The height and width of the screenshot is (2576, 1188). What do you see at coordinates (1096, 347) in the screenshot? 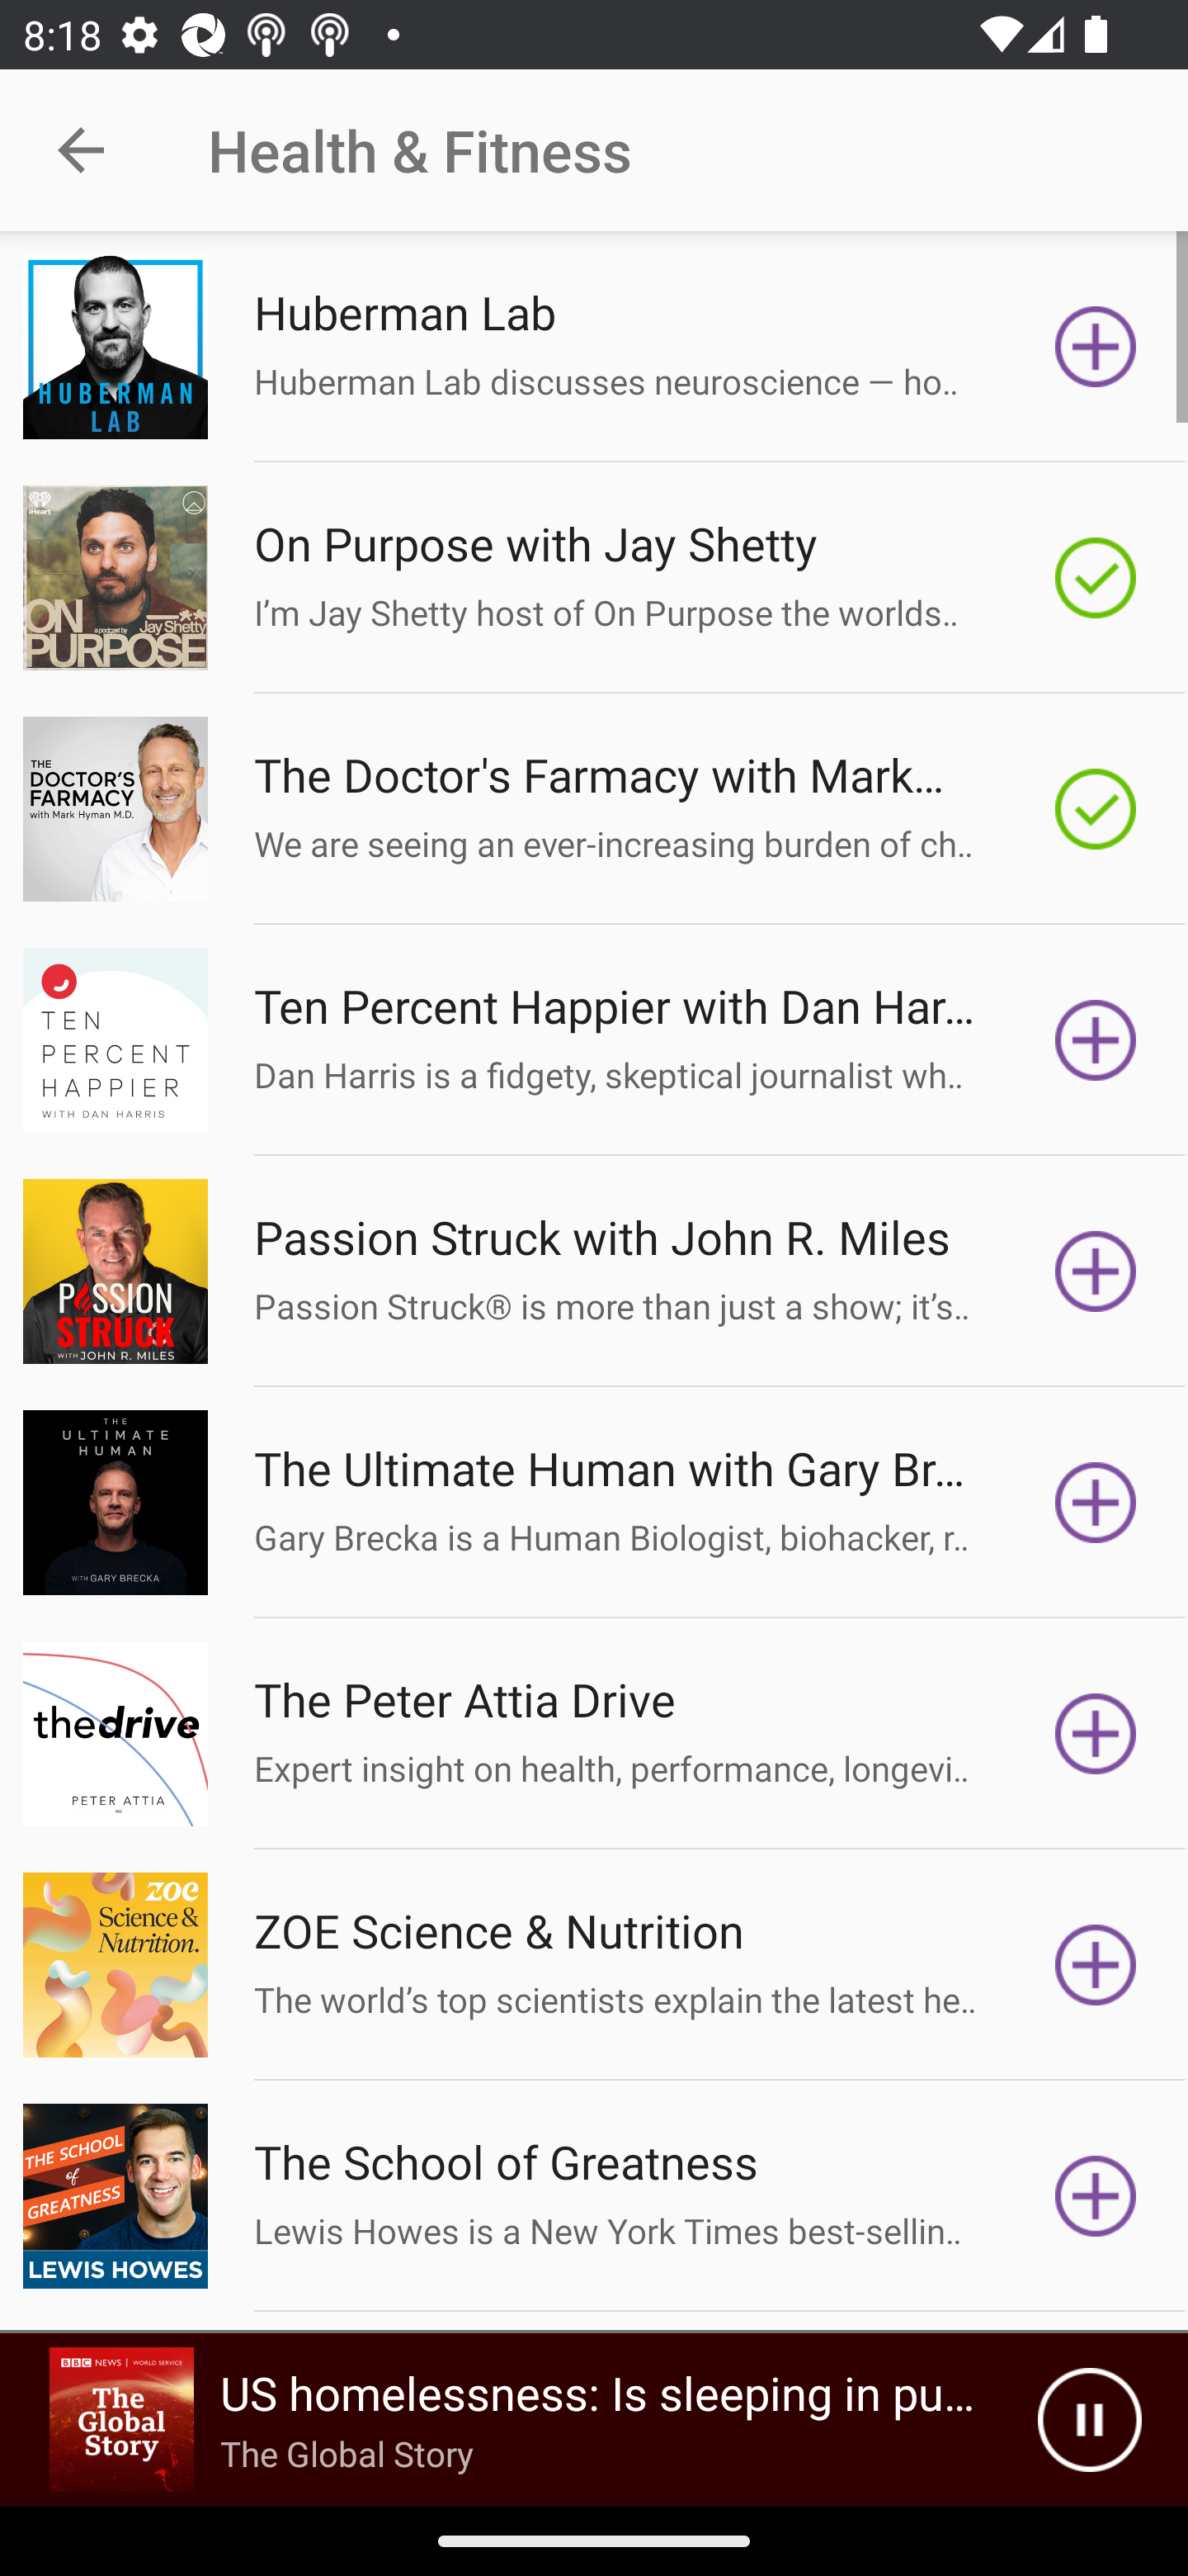
I see `Subscribe` at bounding box center [1096, 347].